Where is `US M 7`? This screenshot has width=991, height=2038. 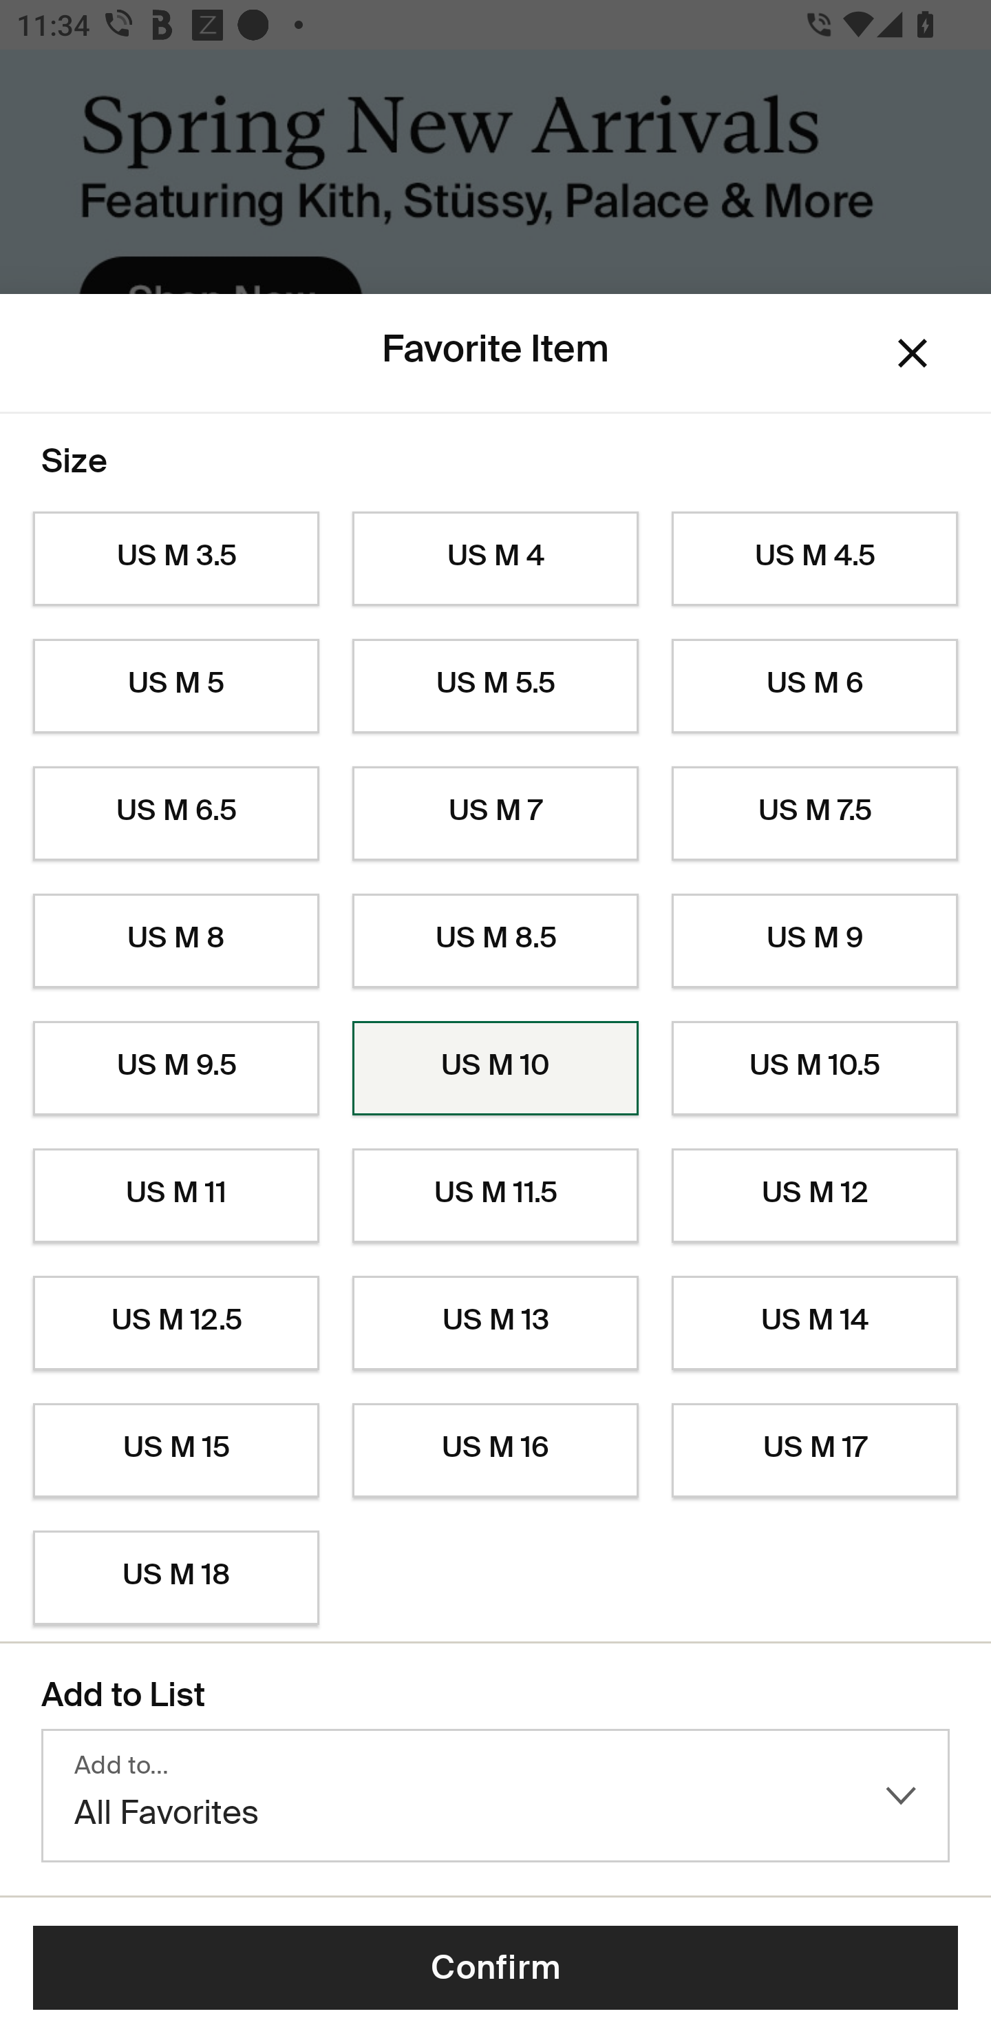 US M 7 is located at coordinates (495, 814).